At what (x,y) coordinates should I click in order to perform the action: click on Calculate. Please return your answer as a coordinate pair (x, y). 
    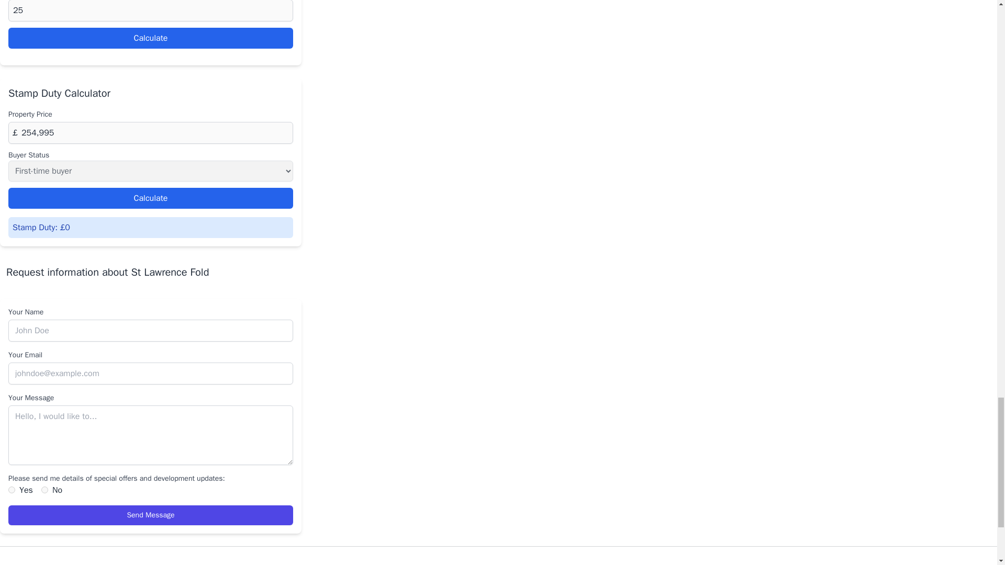
    Looking at the image, I should click on (151, 38).